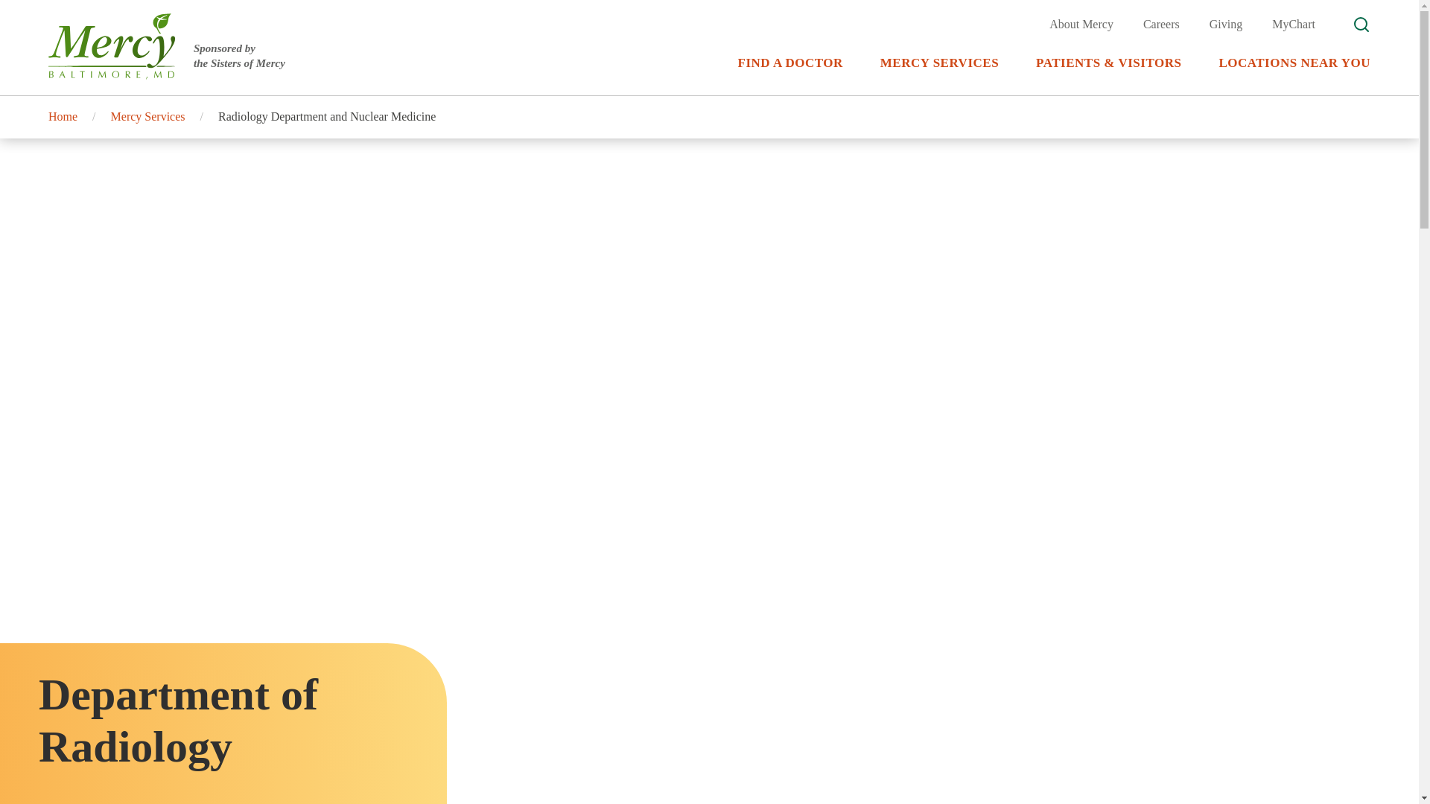 This screenshot has height=804, width=1430. Describe the element at coordinates (1226, 25) in the screenshot. I see `Giving` at that location.